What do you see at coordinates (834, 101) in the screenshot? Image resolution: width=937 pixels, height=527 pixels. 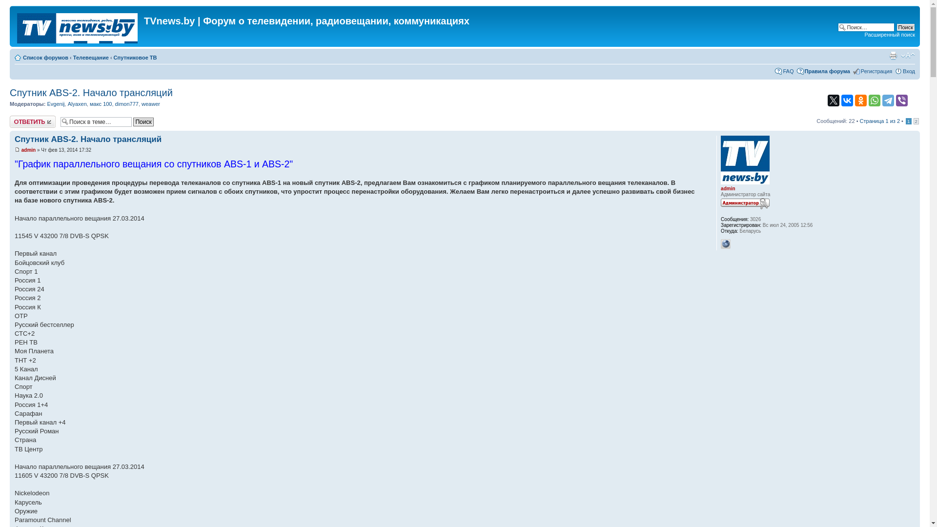 I see `Twitter` at bounding box center [834, 101].